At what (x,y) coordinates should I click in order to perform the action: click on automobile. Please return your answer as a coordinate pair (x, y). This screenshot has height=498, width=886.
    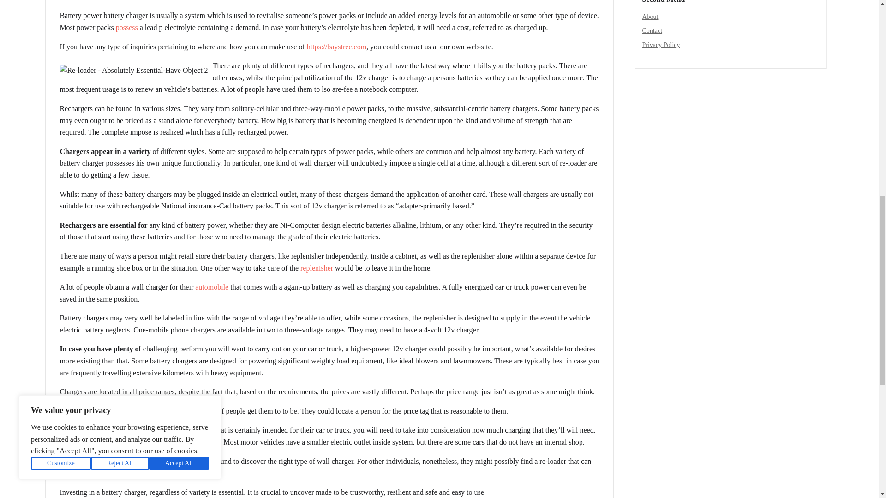
    Looking at the image, I should click on (211, 287).